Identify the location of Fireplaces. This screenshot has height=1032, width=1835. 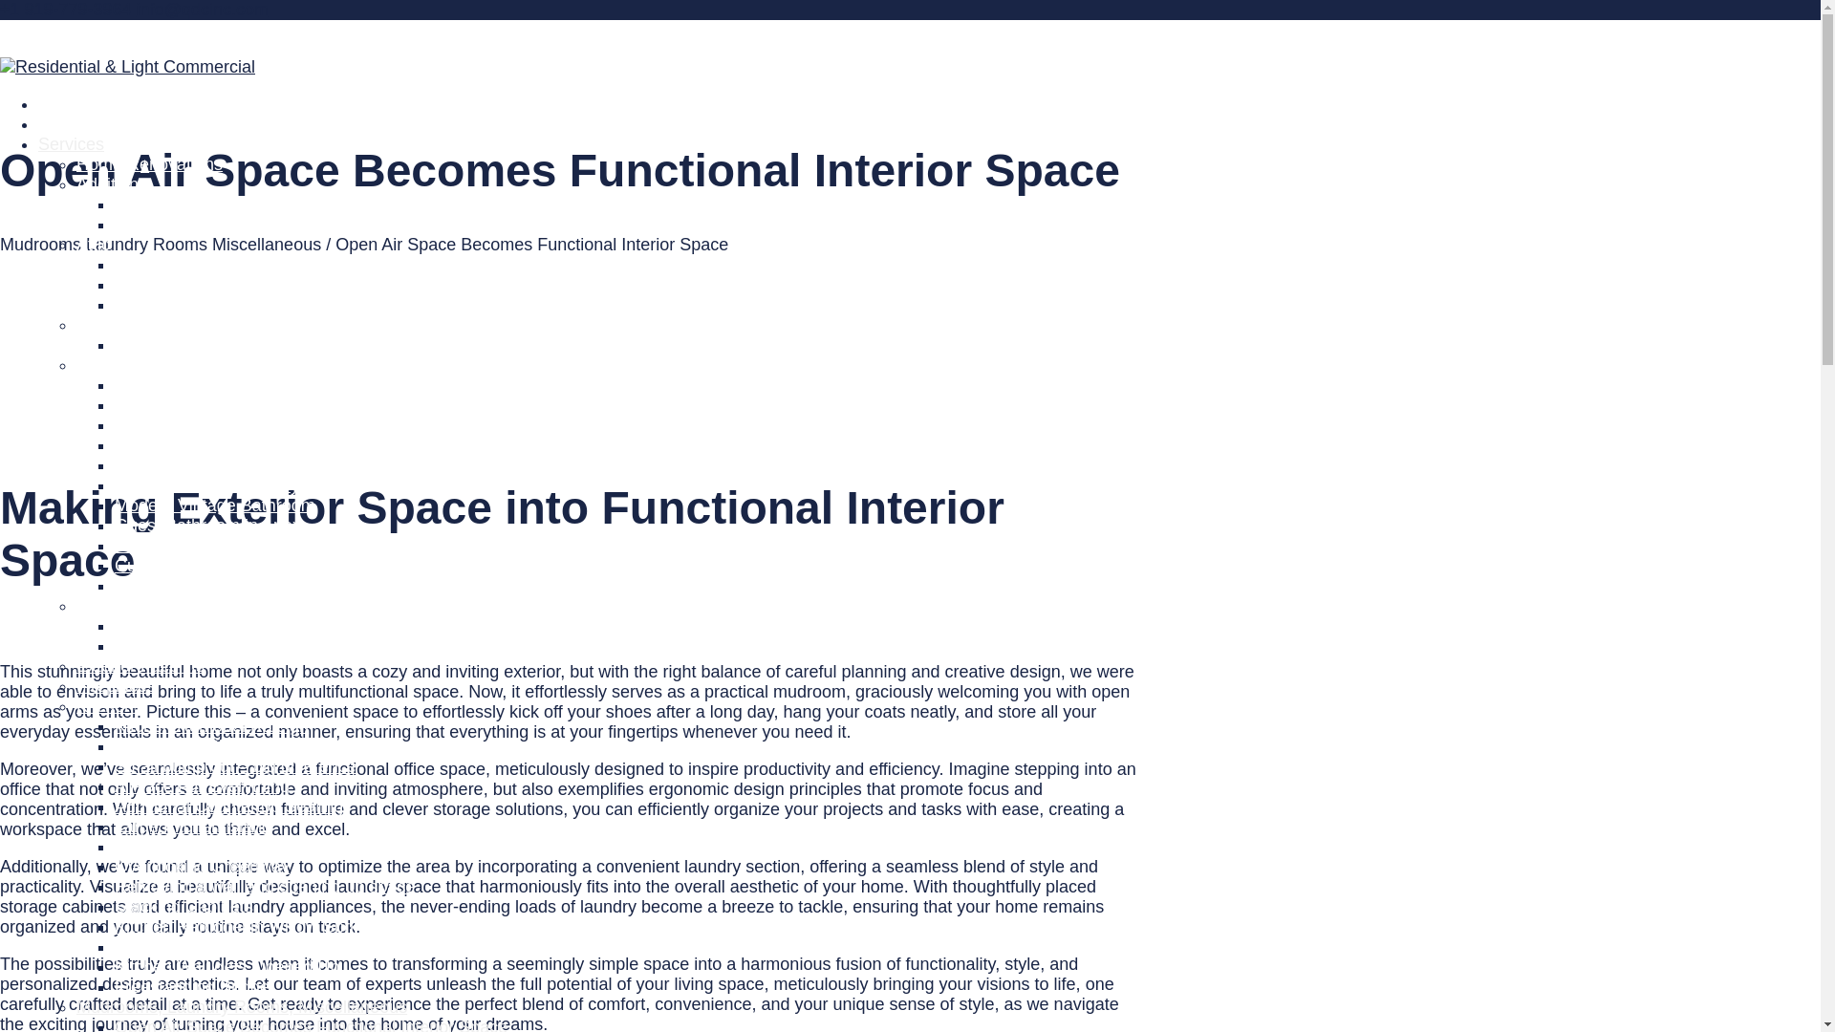
(117, 686).